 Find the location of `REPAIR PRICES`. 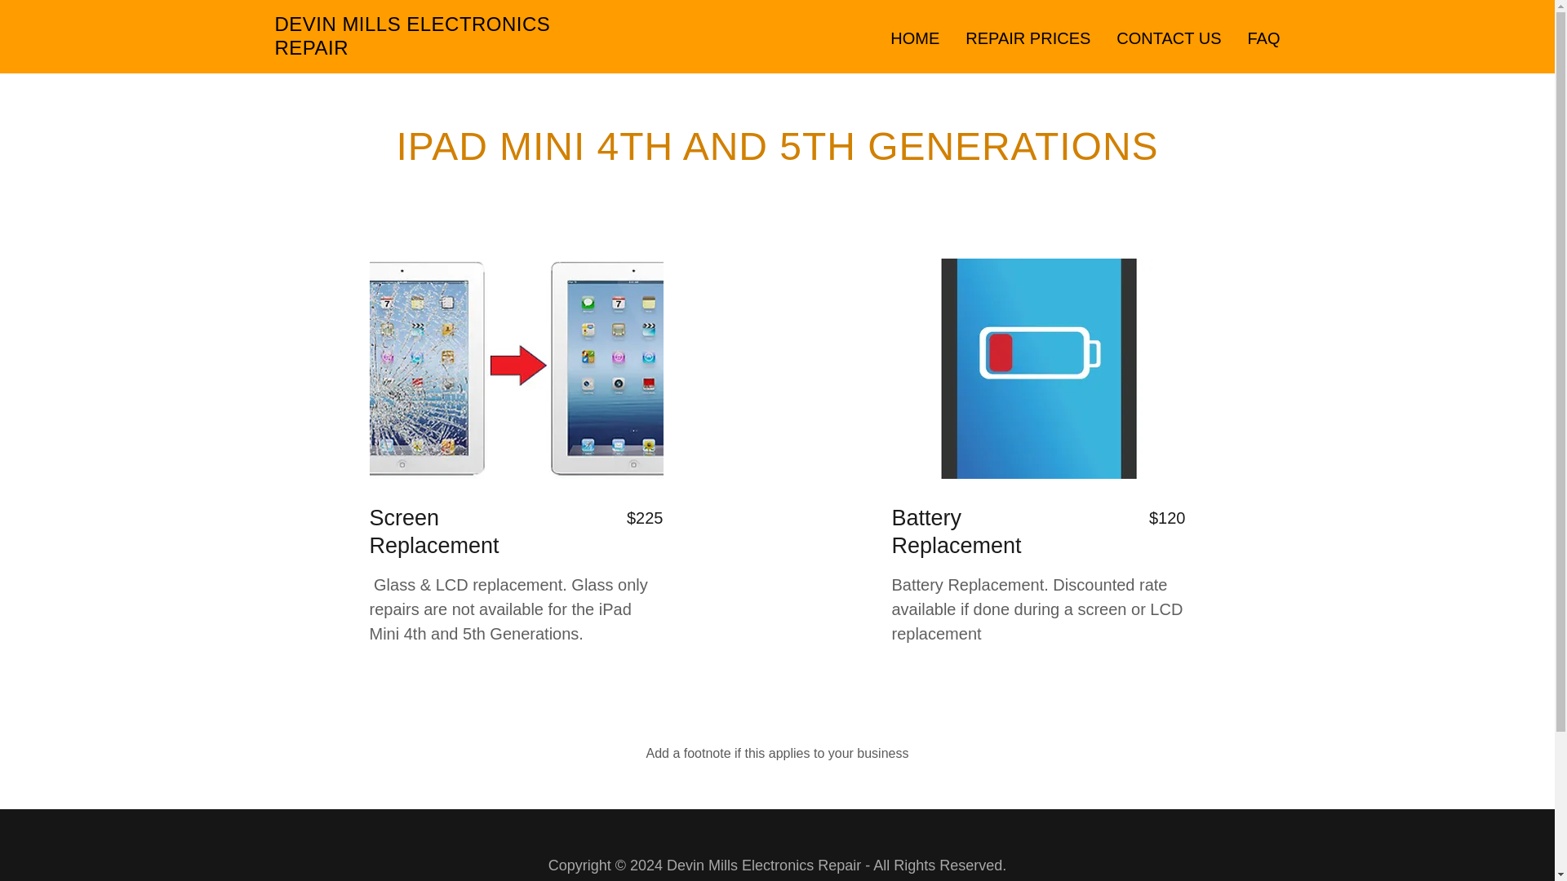

REPAIR PRICES is located at coordinates (1028, 38).